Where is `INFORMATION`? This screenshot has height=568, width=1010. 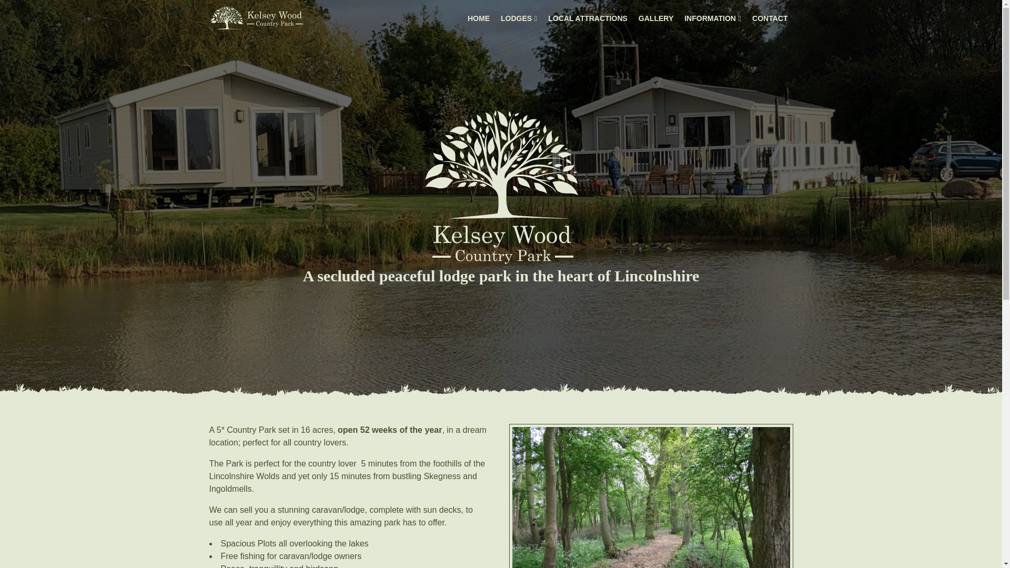 INFORMATION is located at coordinates (713, 19).